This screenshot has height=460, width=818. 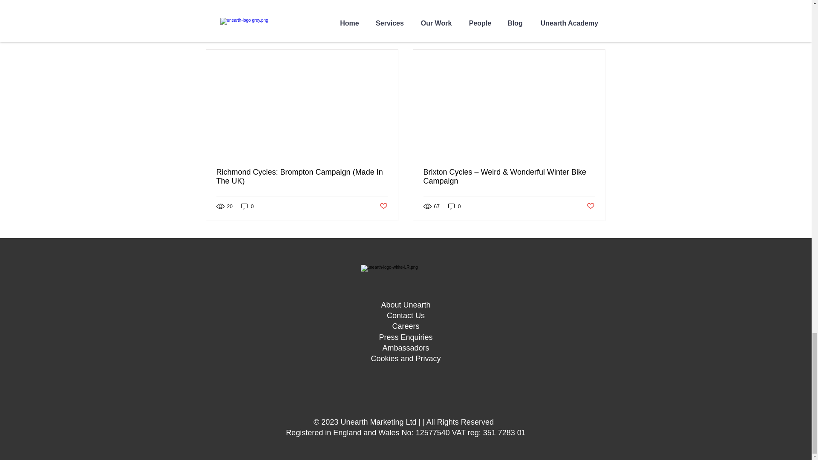 What do you see at coordinates (405, 326) in the screenshot?
I see `Careers` at bounding box center [405, 326].